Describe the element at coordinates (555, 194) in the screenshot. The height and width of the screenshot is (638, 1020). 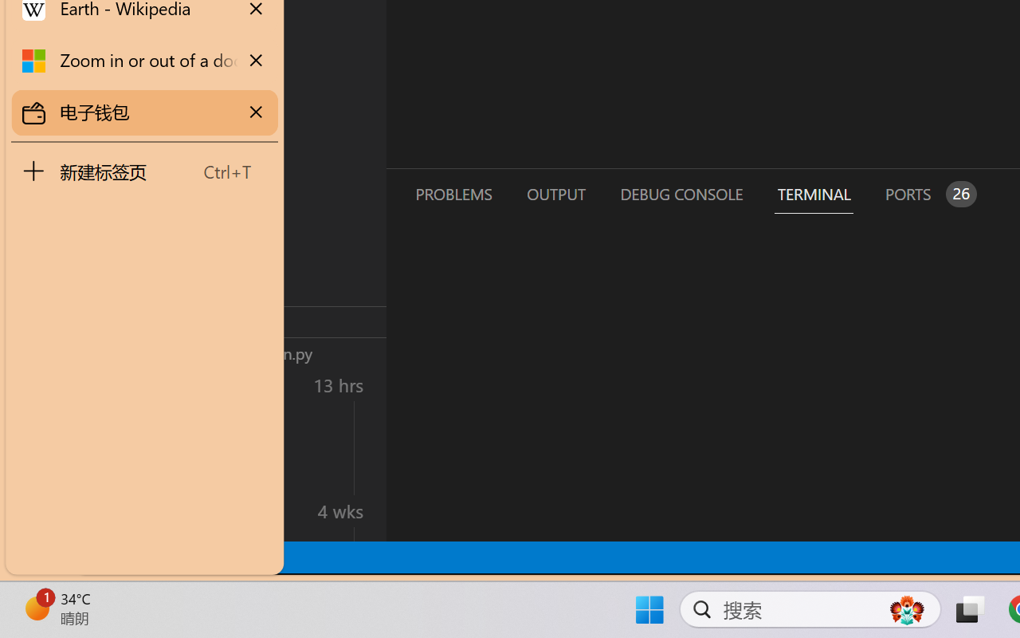
I see `Output (Ctrl+Shift+U)` at that location.